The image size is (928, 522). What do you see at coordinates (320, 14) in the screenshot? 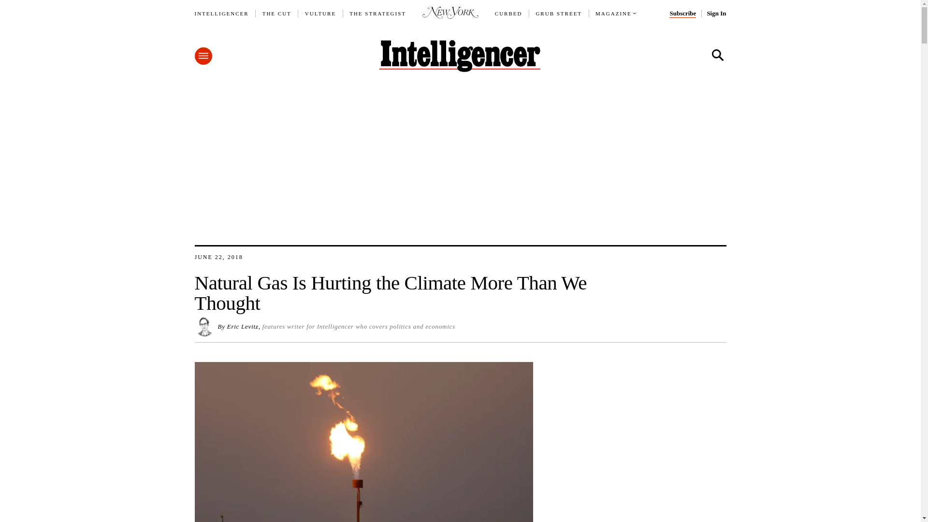
I see `VULTURE` at bounding box center [320, 14].